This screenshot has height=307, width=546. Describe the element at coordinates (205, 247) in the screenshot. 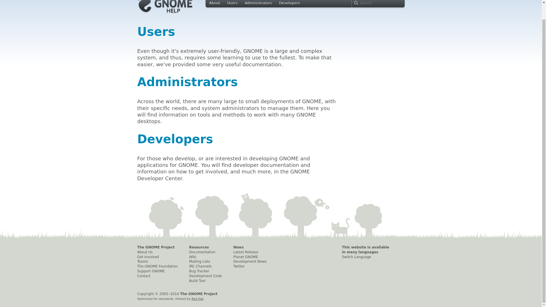

I see `Resources` at that location.